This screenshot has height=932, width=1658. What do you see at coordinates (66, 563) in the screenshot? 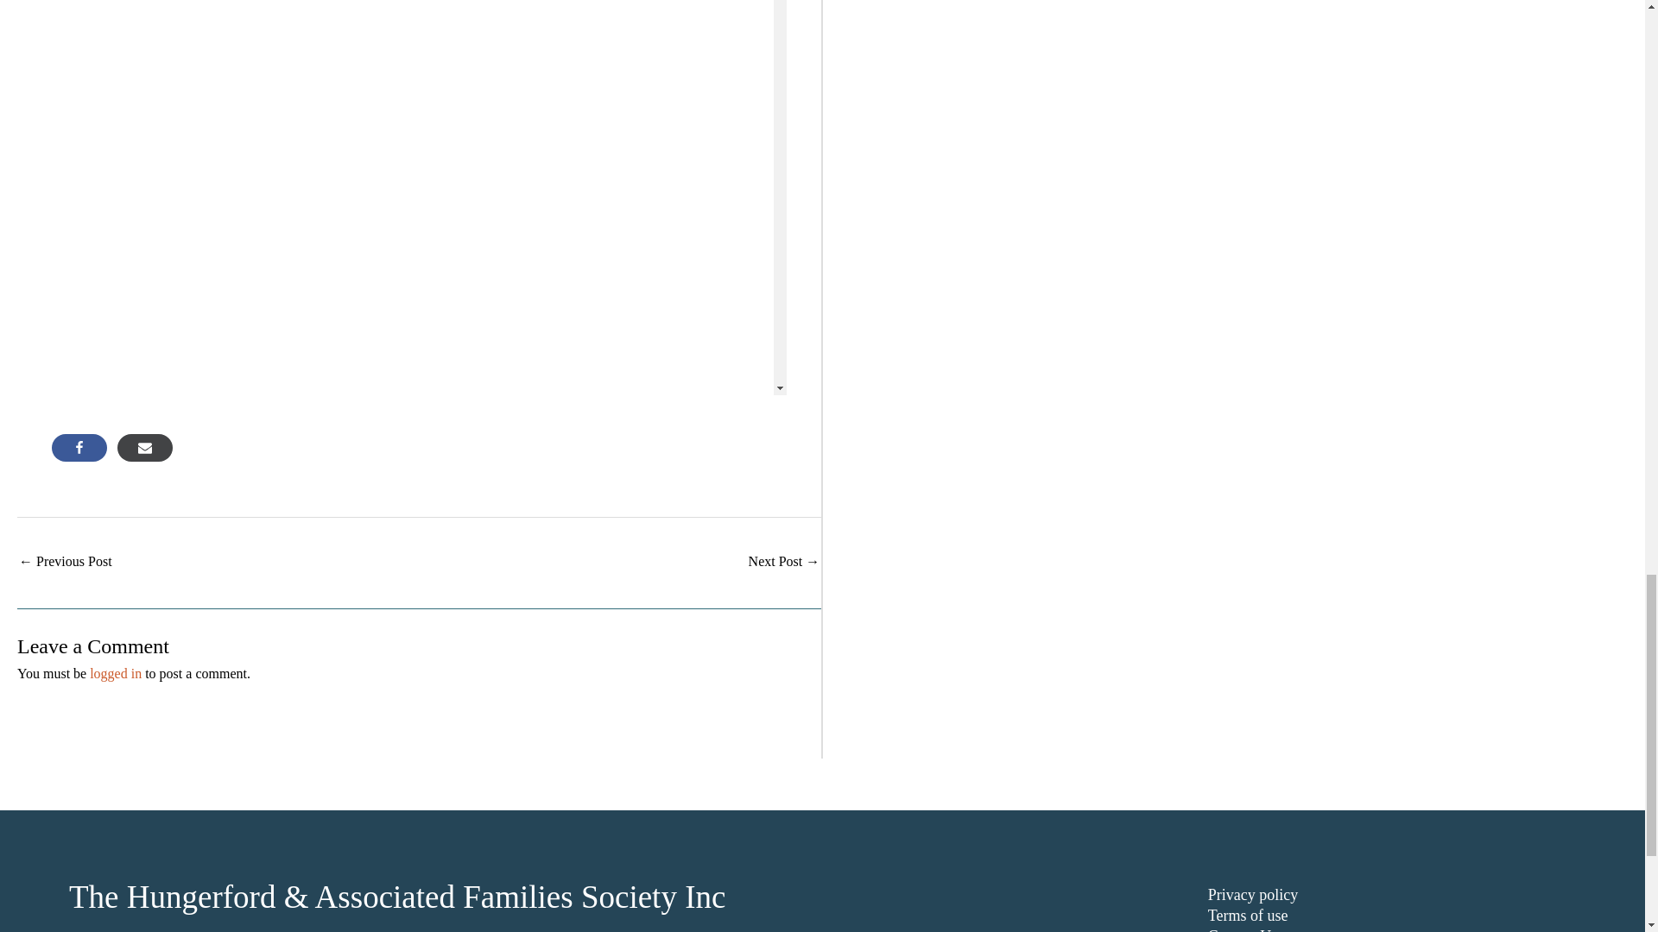
I see `HAFS Journal Vol 12 No 2 - Nov 2013` at bounding box center [66, 563].